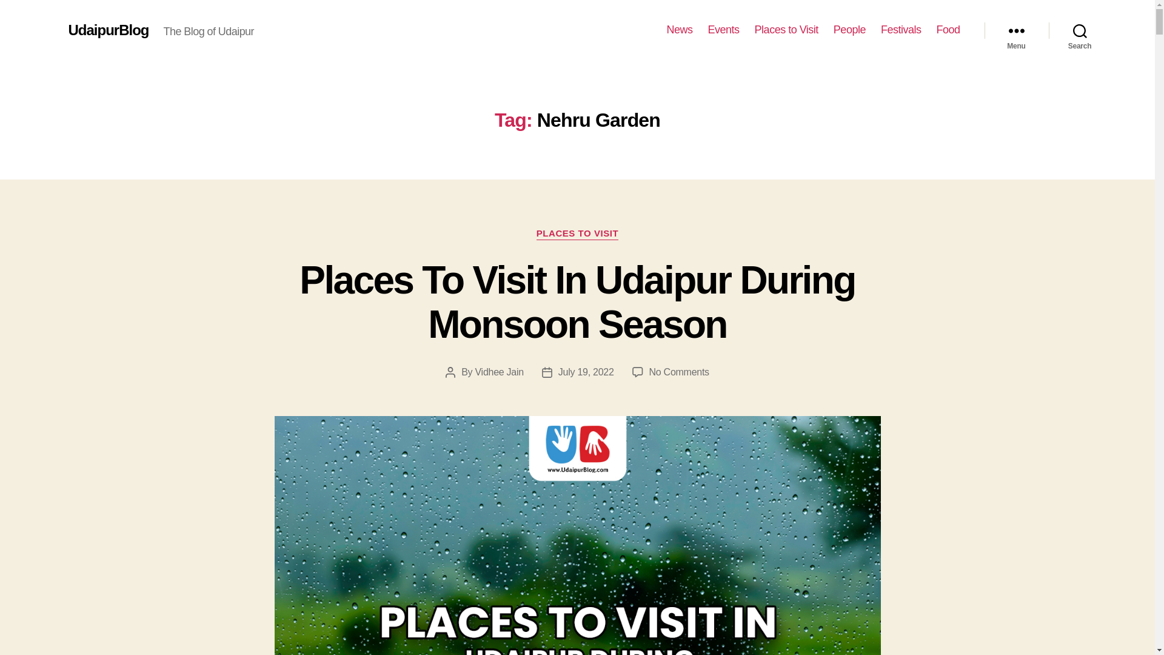 The height and width of the screenshot is (655, 1164). What do you see at coordinates (586, 372) in the screenshot?
I see `July 19, 2022` at bounding box center [586, 372].